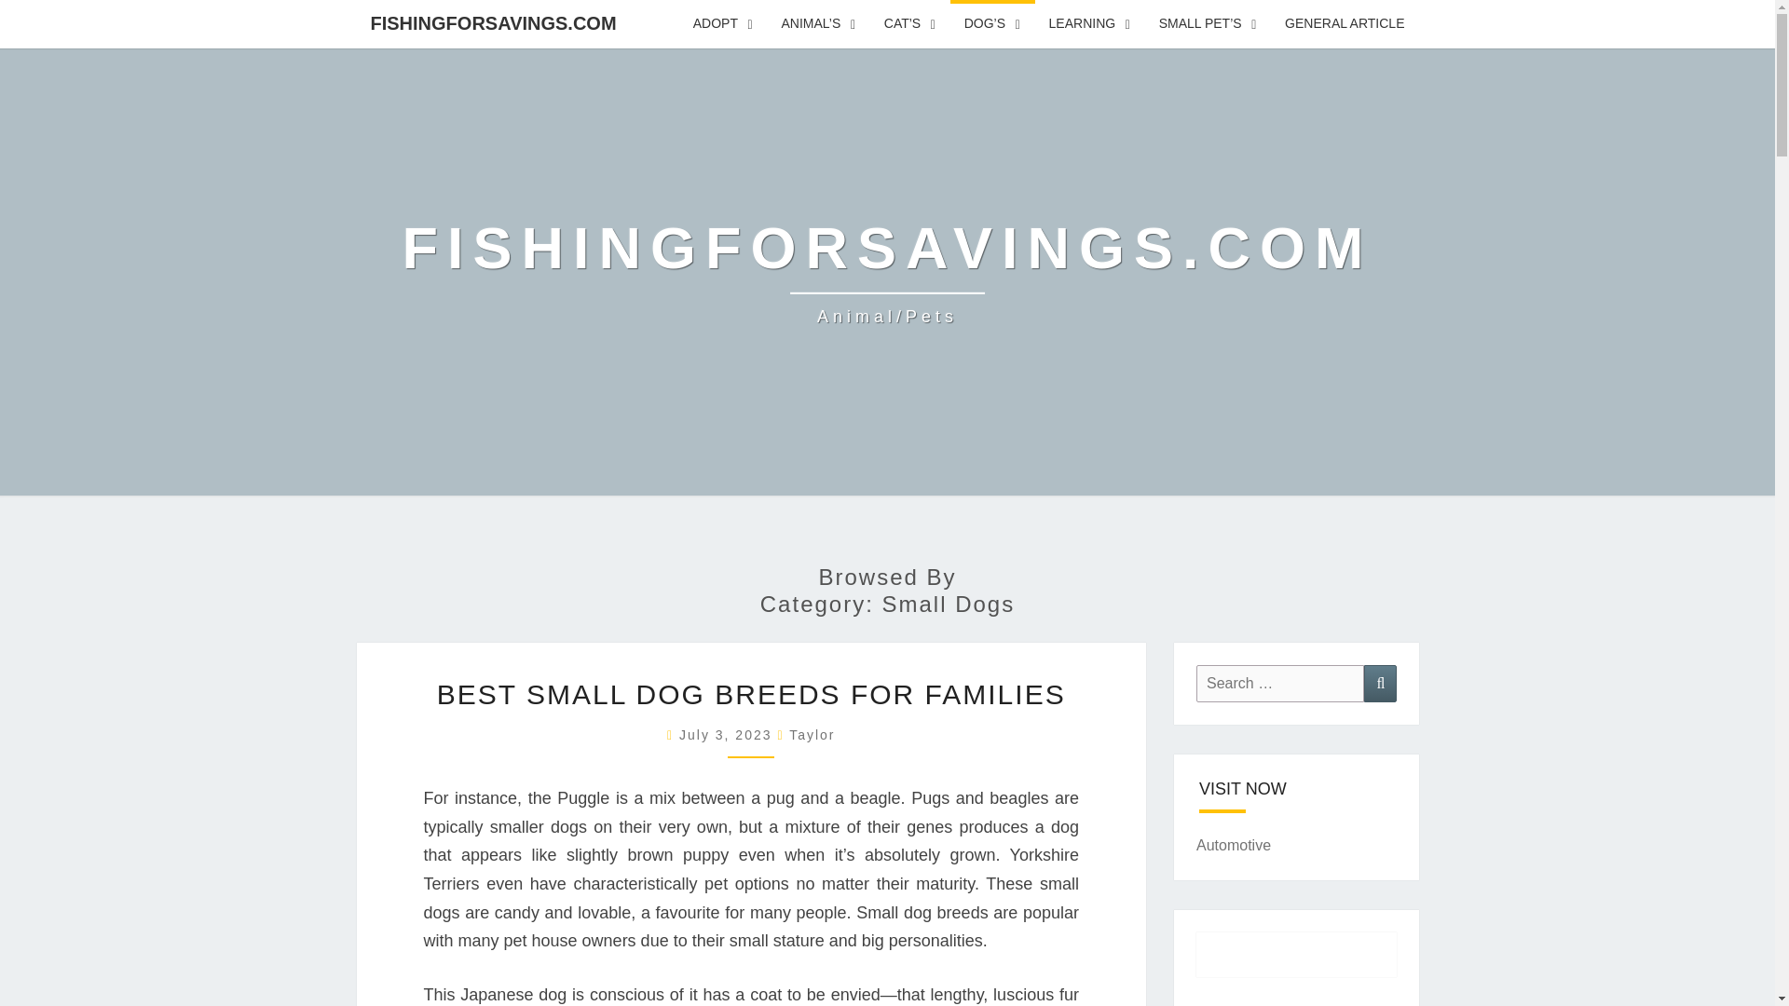 The width and height of the screenshot is (1789, 1006). Describe the element at coordinates (751, 695) in the screenshot. I see `BEST SMALL DOG BREEDS FOR FAMILIES` at that location.